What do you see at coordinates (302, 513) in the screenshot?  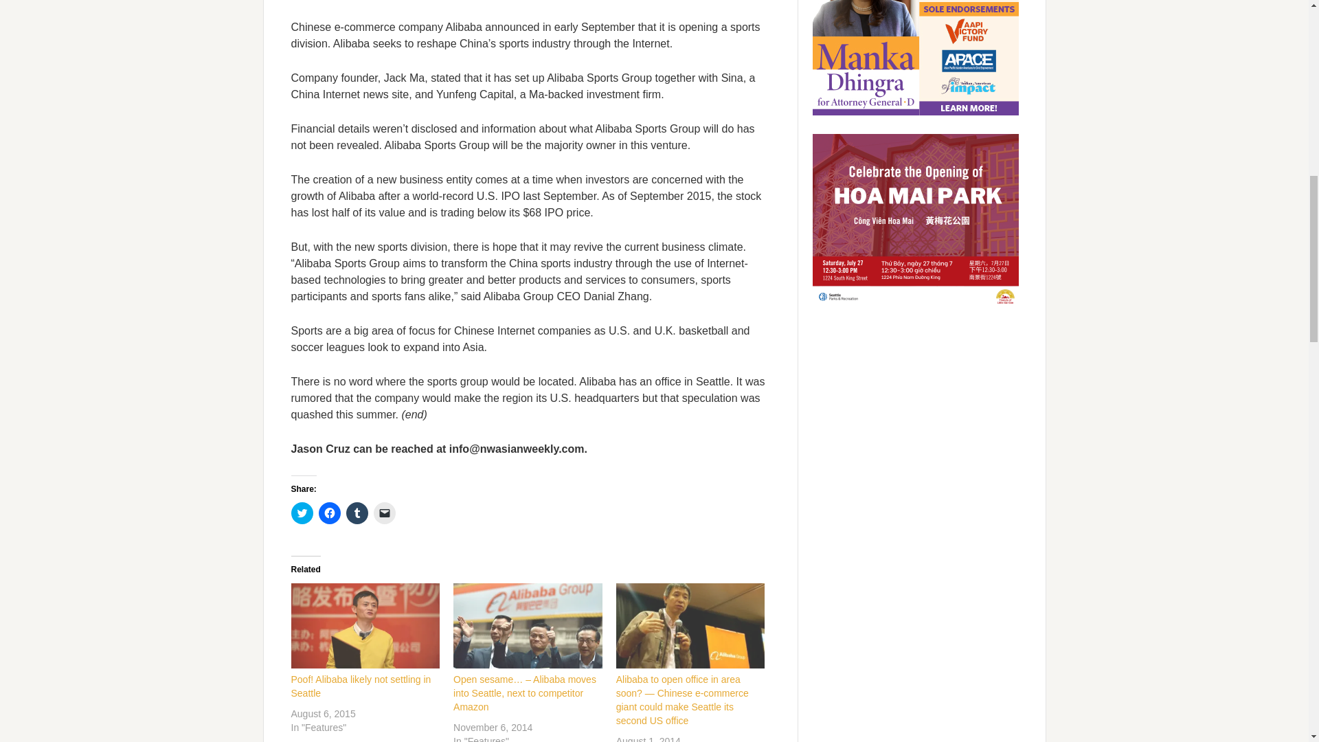 I see `Click to share on Twitter` at bounding box center [302, 513].